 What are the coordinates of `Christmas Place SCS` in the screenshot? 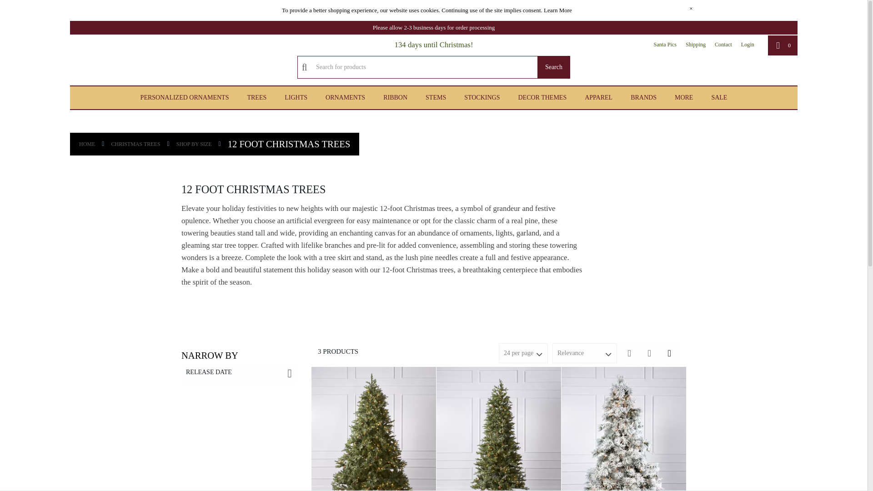 It's located at (81, 60).